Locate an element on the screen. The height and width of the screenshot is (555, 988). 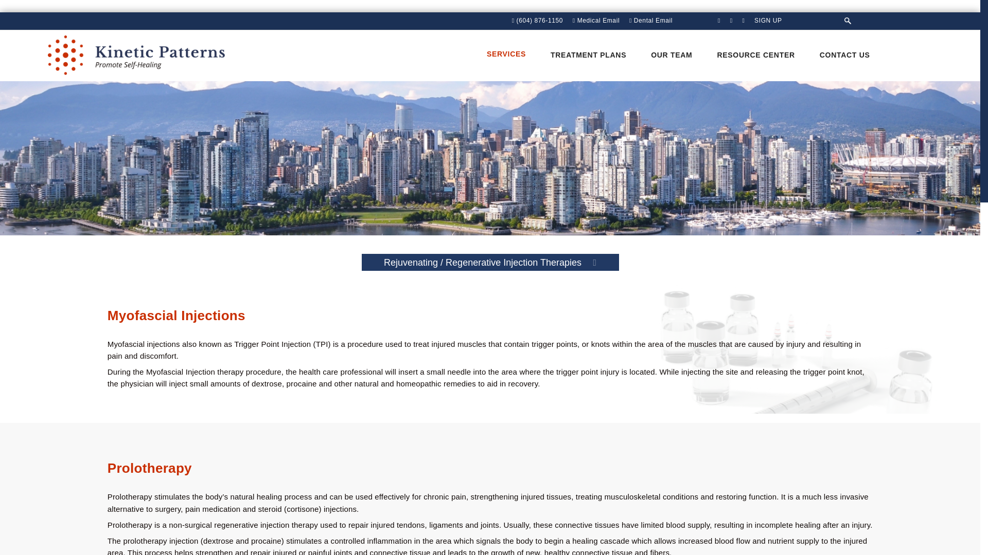
CONTACT US is located at coordinates (845, 54).